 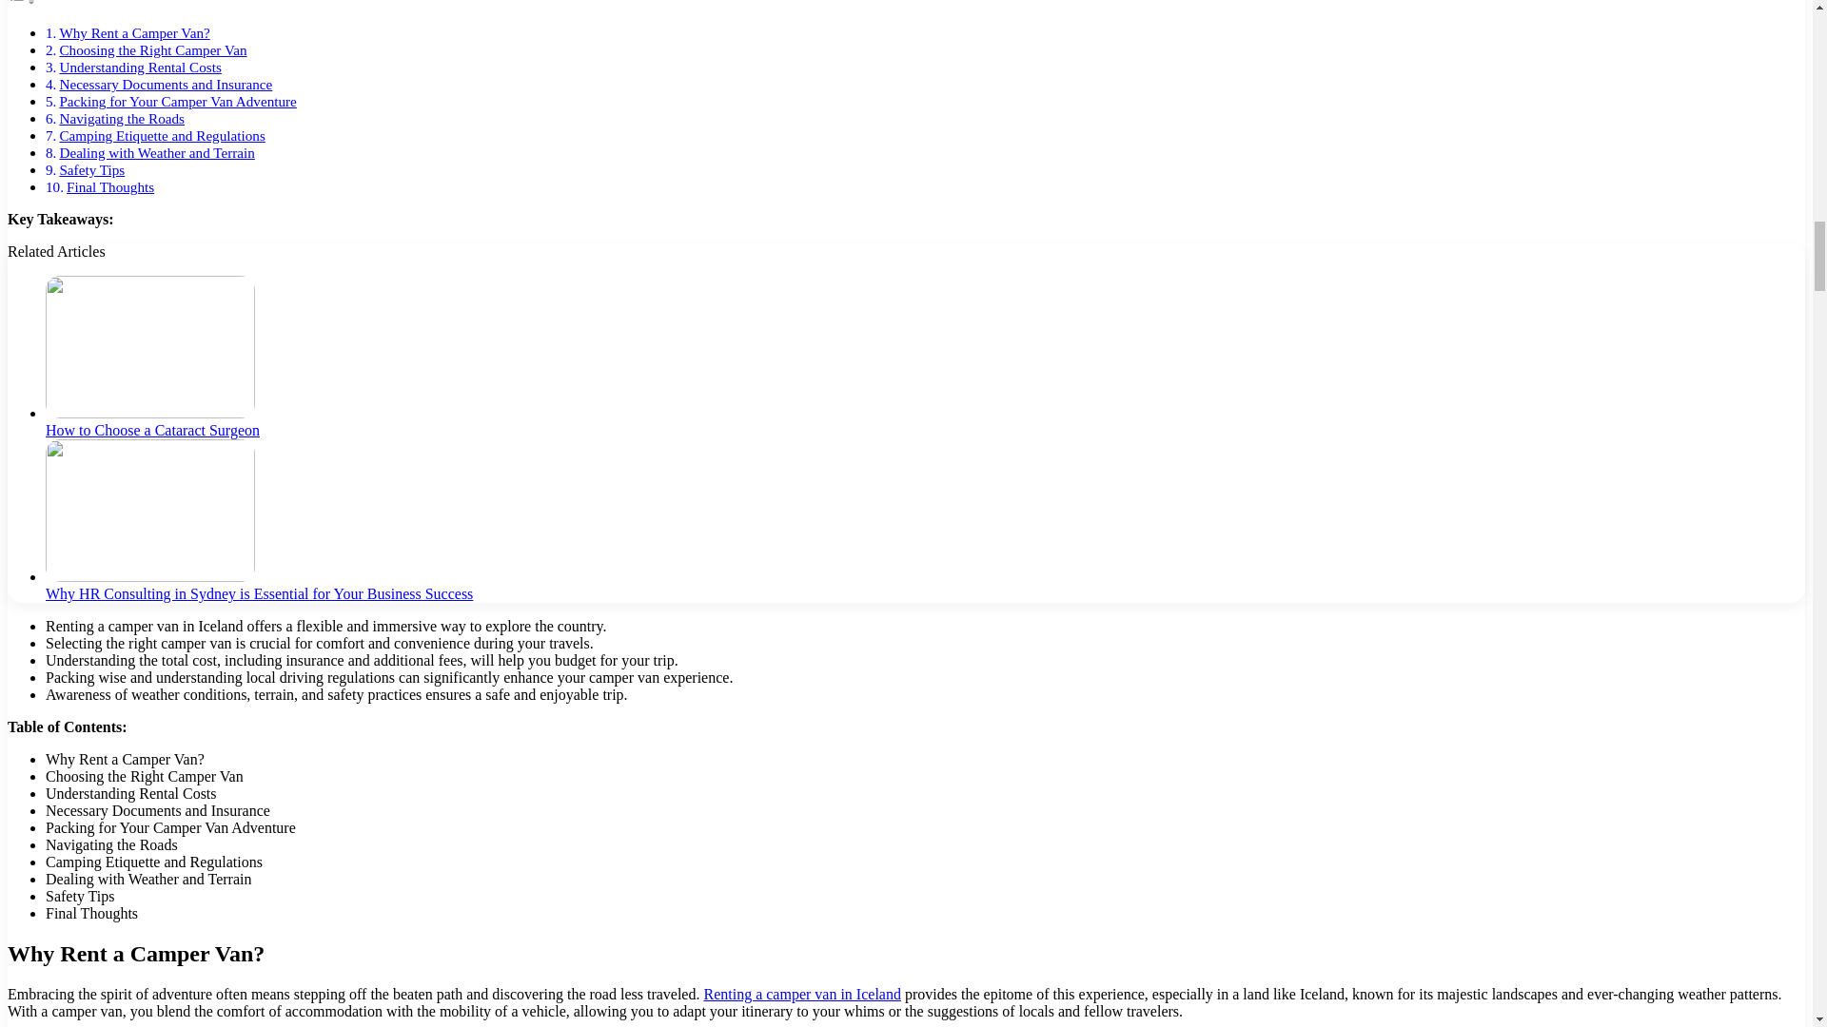 What do you see at coordinates (109, 186) in the screenshot?
I see `Final Thoughts` at bounding box center [109, 186].